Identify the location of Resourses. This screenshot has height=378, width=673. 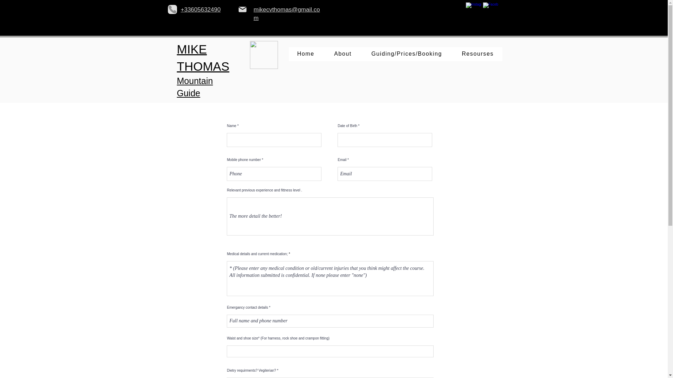
(477, 54).